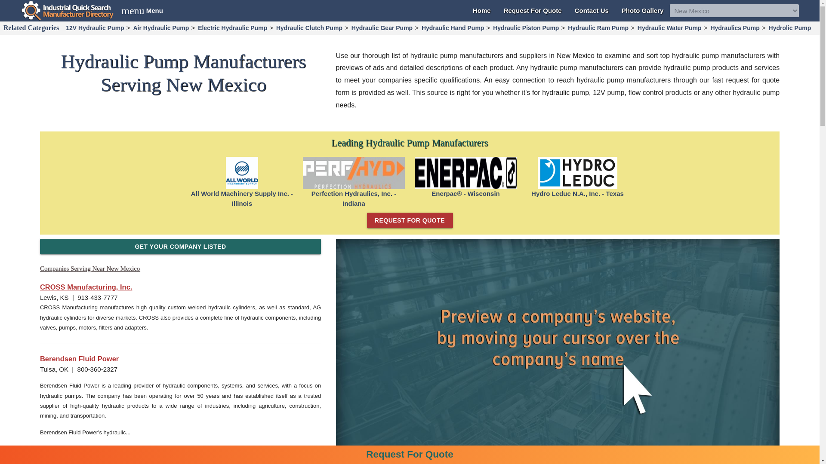  I want to click on Home, so click(482, 10).